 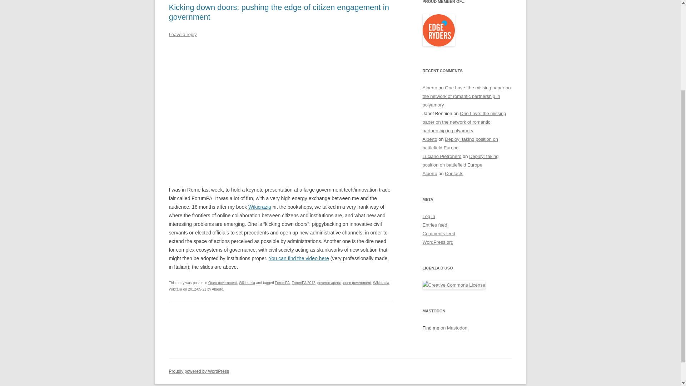 I want to click on Leave a reply, so click(x=182, y=34).